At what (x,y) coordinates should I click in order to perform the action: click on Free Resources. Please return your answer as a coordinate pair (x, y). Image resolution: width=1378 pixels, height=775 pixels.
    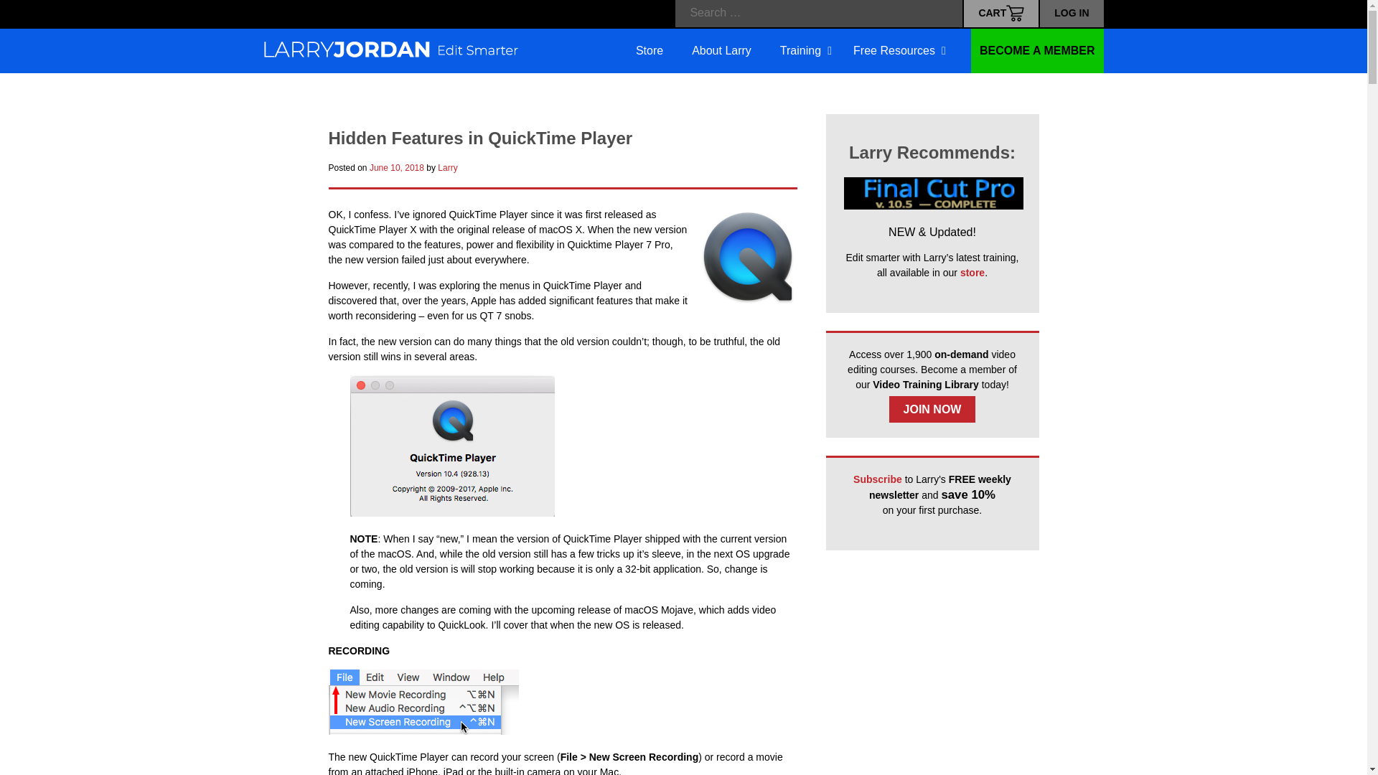
    Looking at the image, I should click on (722, 52).